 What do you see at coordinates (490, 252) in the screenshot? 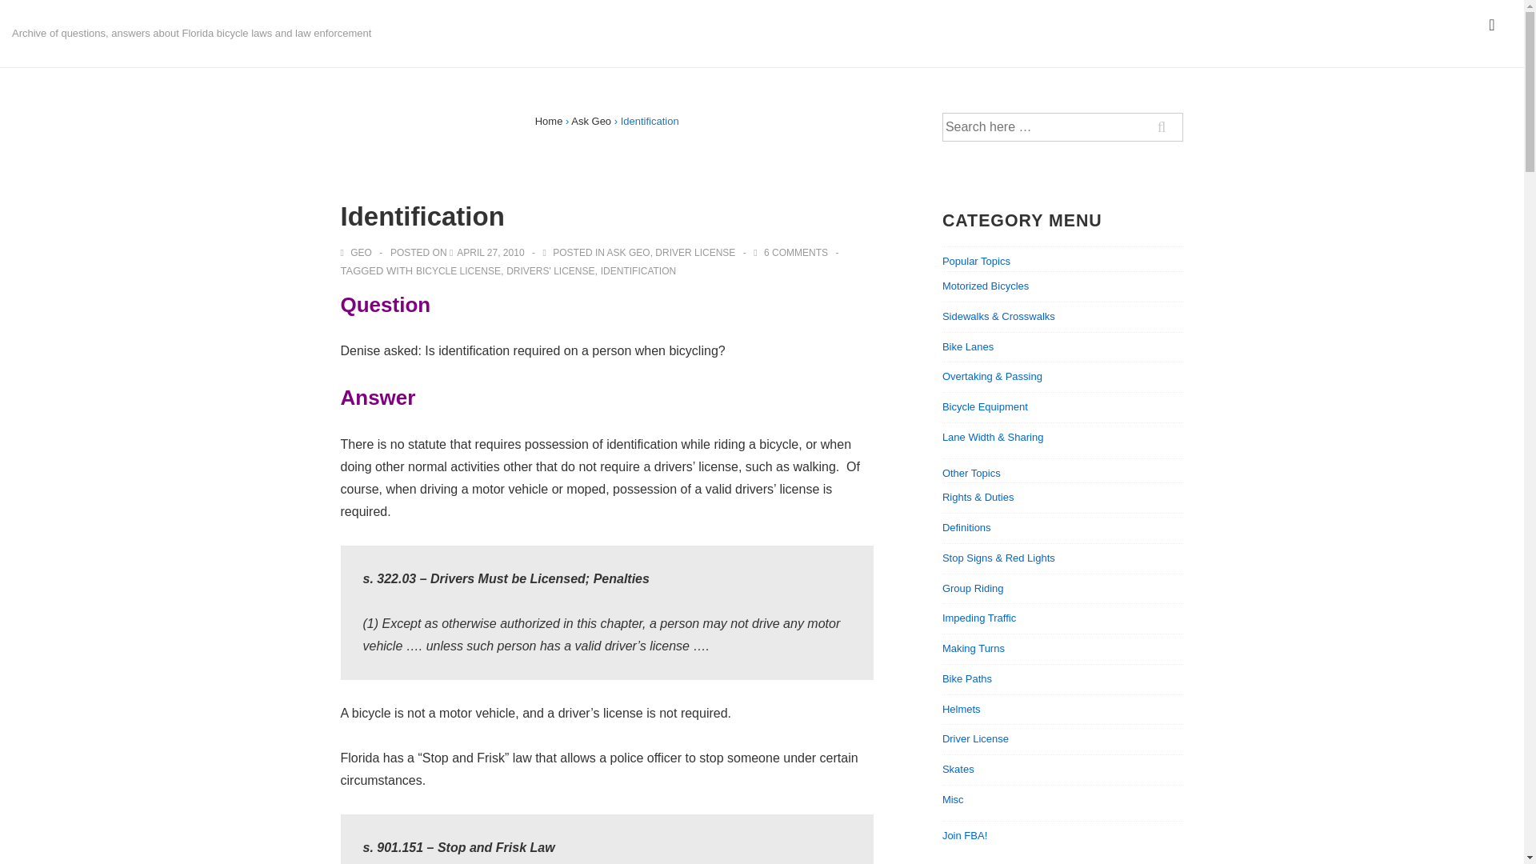
I see `Identification` at bounding box center [490, 252].